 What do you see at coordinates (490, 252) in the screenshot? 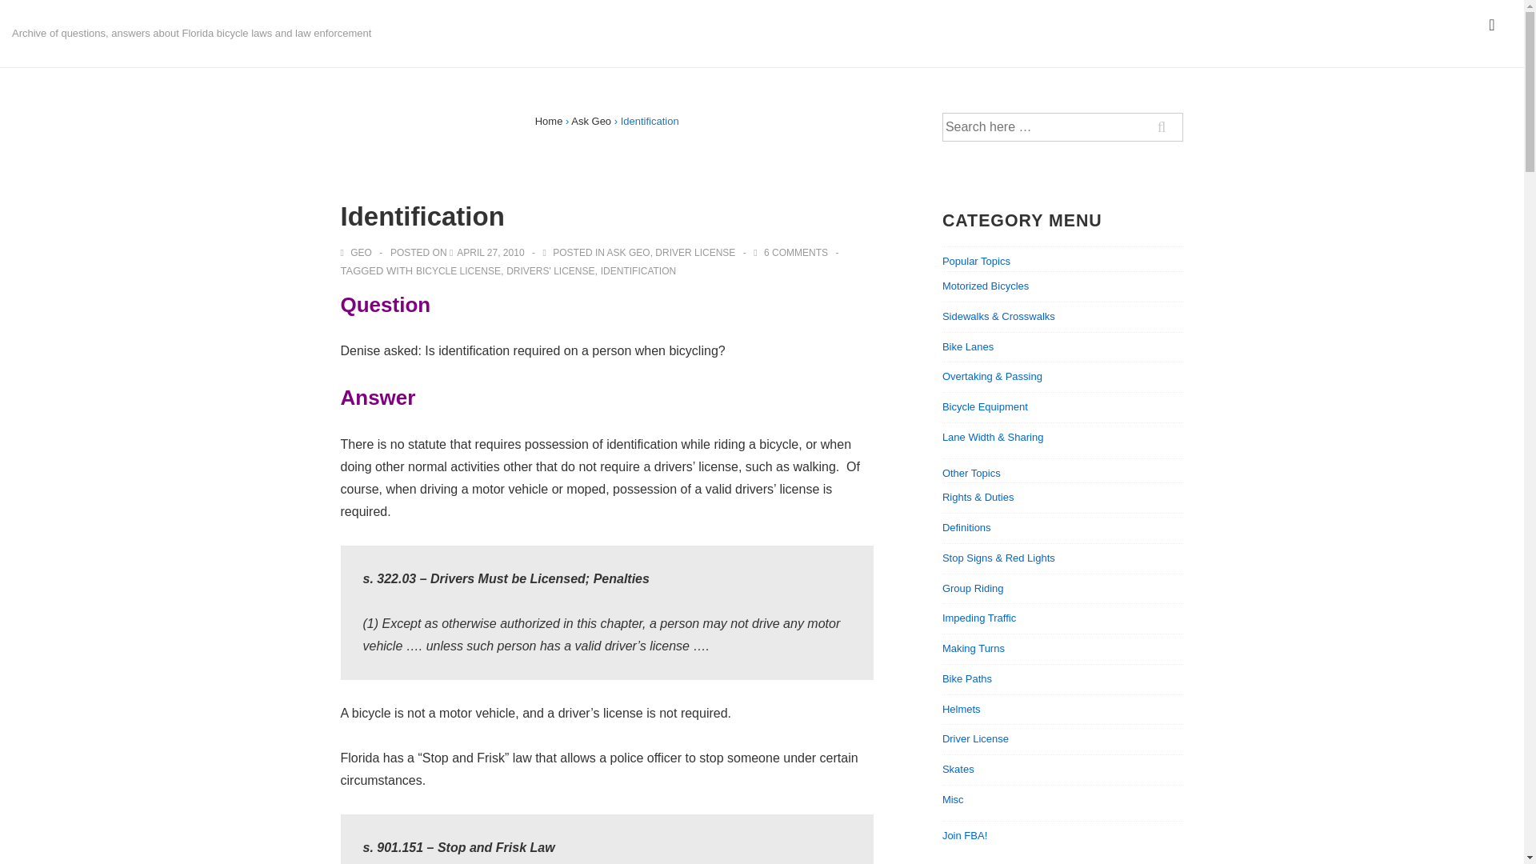
I see `Identification` at bounding box center [490, 252].